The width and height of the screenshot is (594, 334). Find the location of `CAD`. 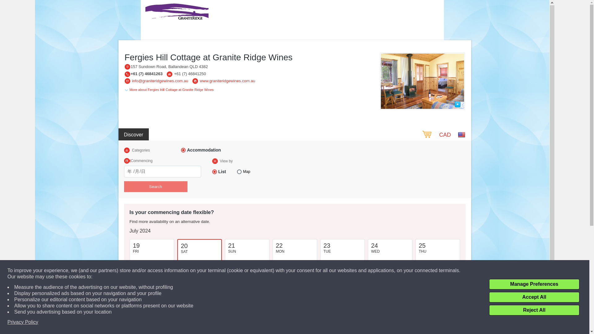

CAD is located at coordinates (445, 135).